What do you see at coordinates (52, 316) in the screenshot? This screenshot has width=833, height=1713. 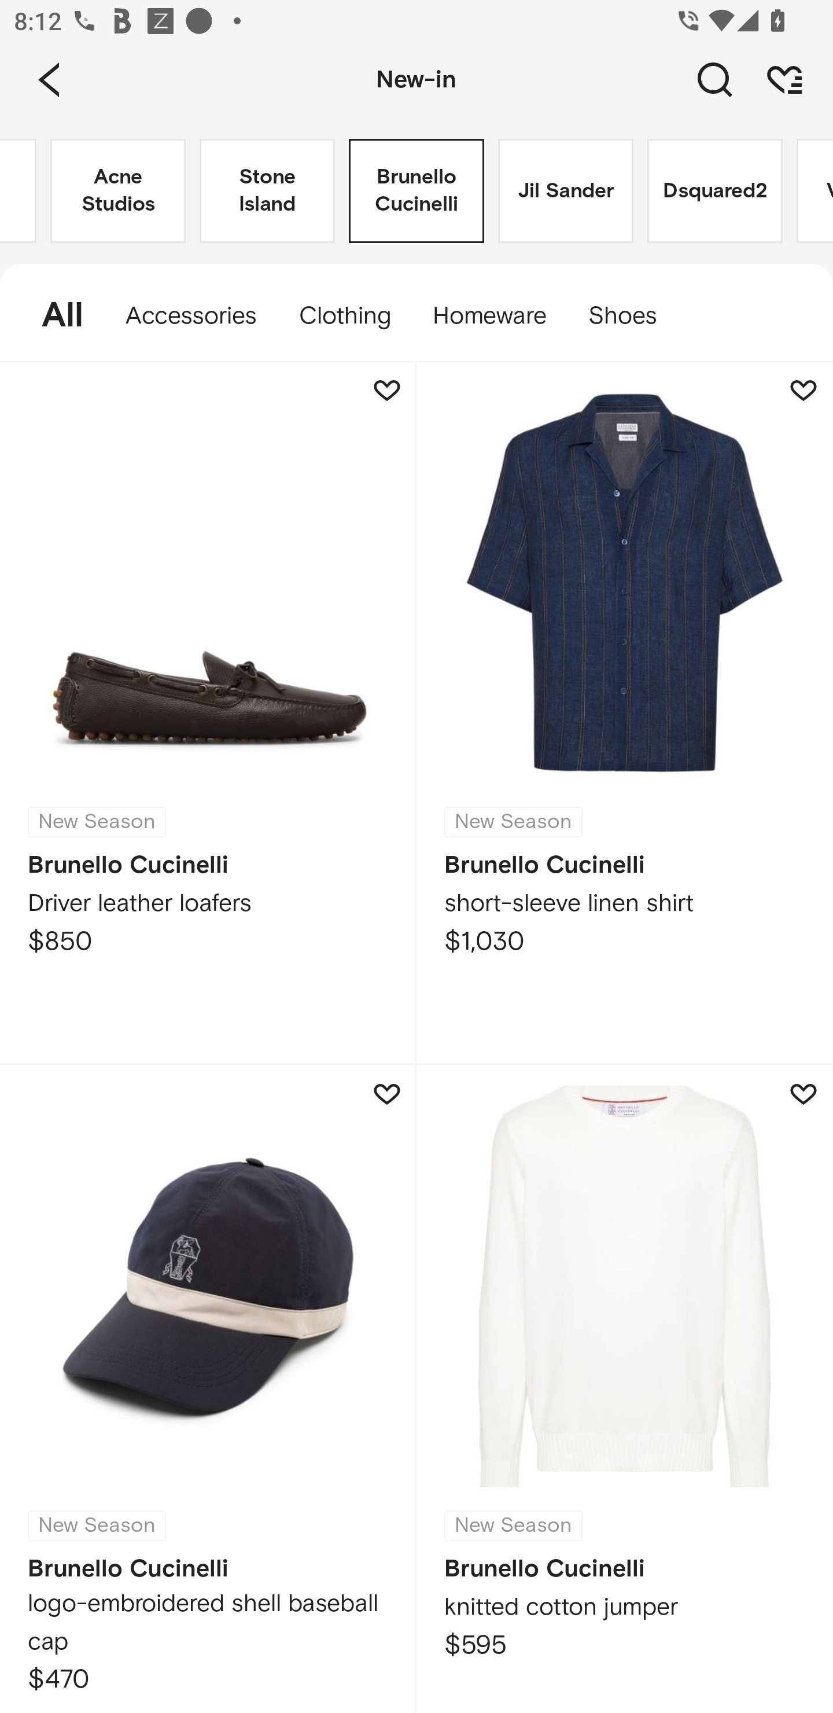 I see `All` at bounding box center [52, 316].